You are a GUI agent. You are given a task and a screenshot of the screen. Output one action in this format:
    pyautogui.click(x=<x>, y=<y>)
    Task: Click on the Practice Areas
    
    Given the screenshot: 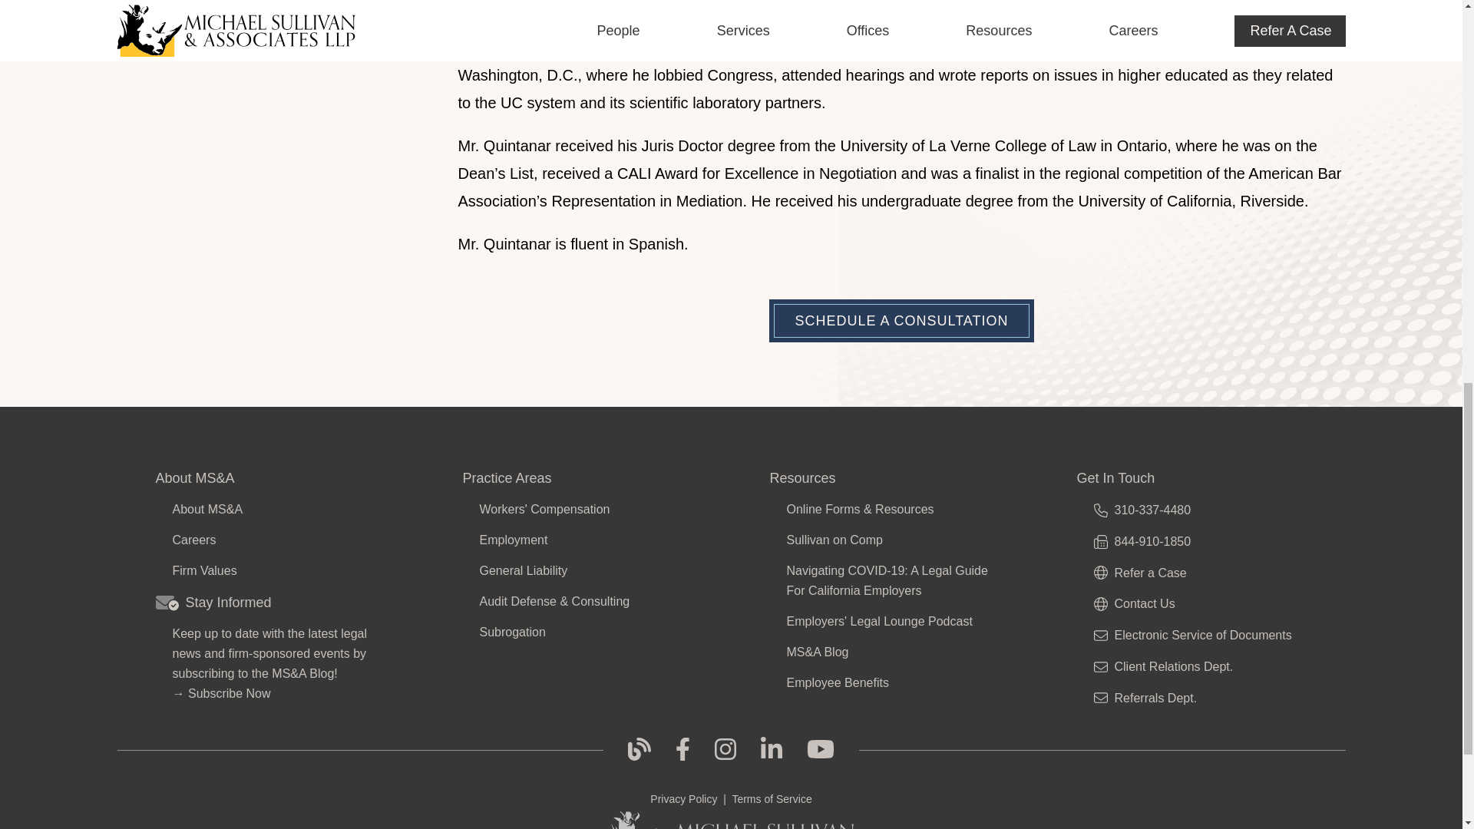 What is the action you would take?
    pyautogui.click(x=577, y=478)
    